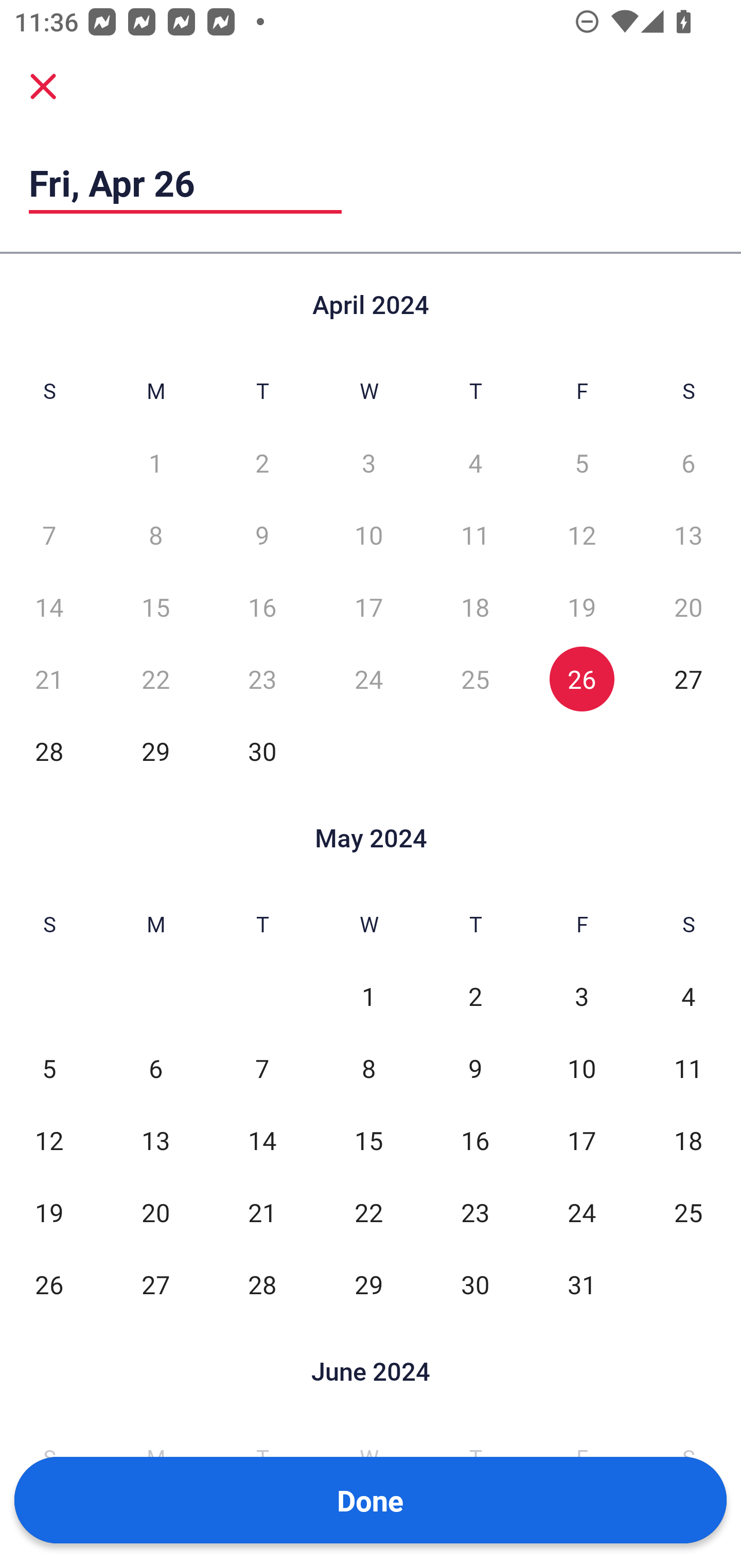 This screenshot has height=1565, width=741. Describe the element at coordinates (581, 1141) in the screenshot. I see `17 Fri, May 17, Not Selected` at that location.